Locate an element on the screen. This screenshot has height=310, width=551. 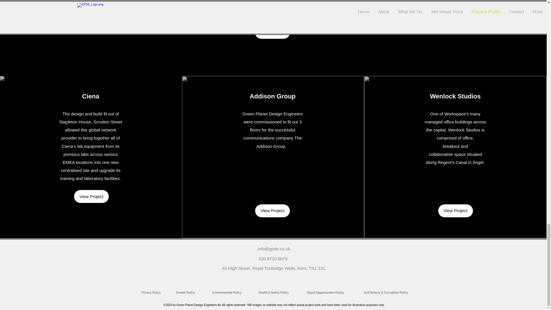
View Project is located at coordinates (272, 32).